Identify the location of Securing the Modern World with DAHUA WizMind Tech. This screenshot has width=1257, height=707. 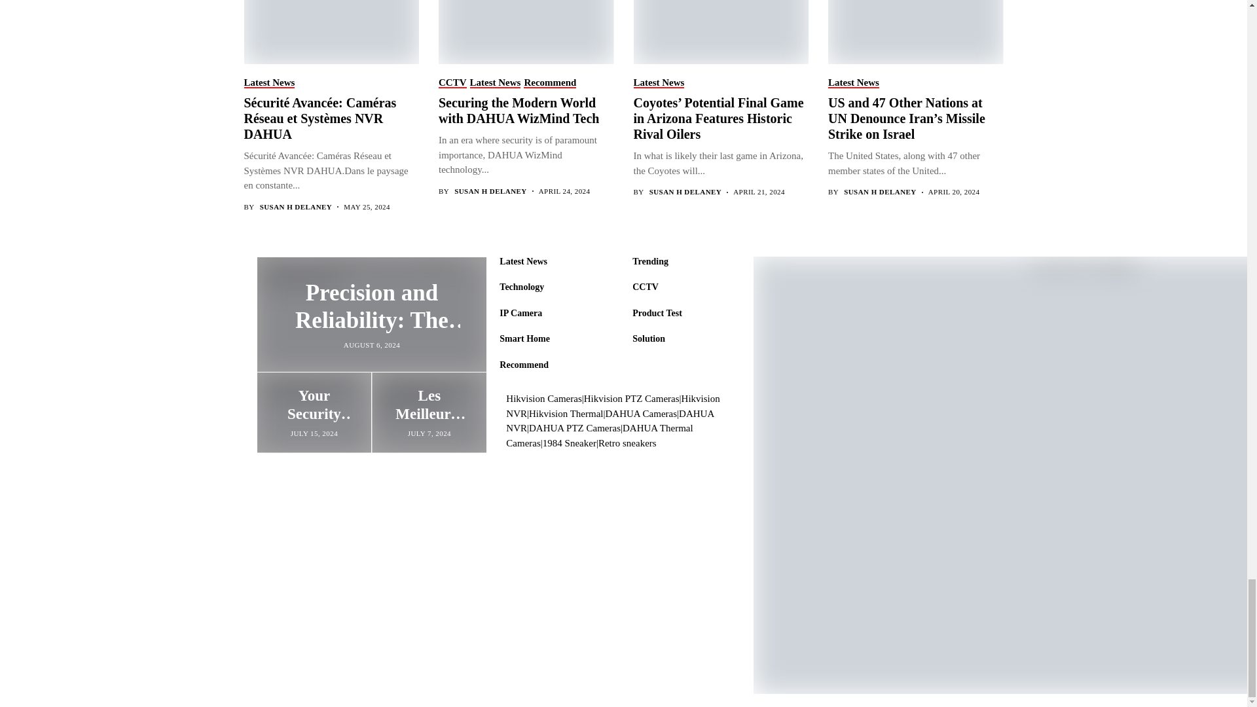
(525, 32).